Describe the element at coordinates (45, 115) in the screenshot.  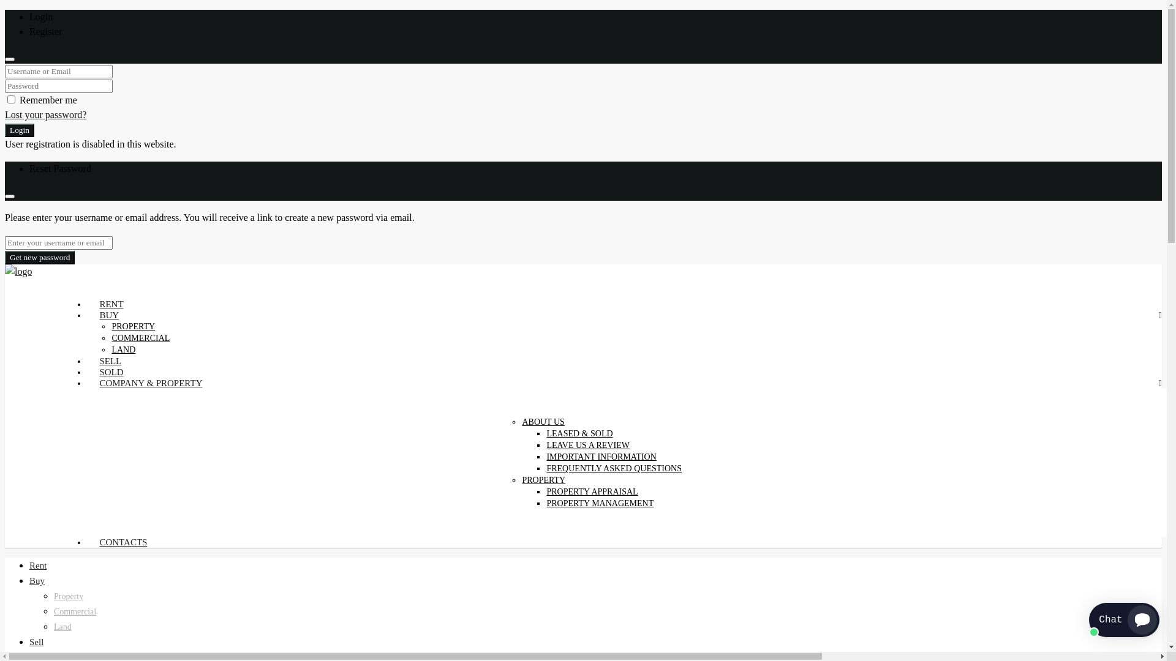
I see `Lost your password?` at that location.